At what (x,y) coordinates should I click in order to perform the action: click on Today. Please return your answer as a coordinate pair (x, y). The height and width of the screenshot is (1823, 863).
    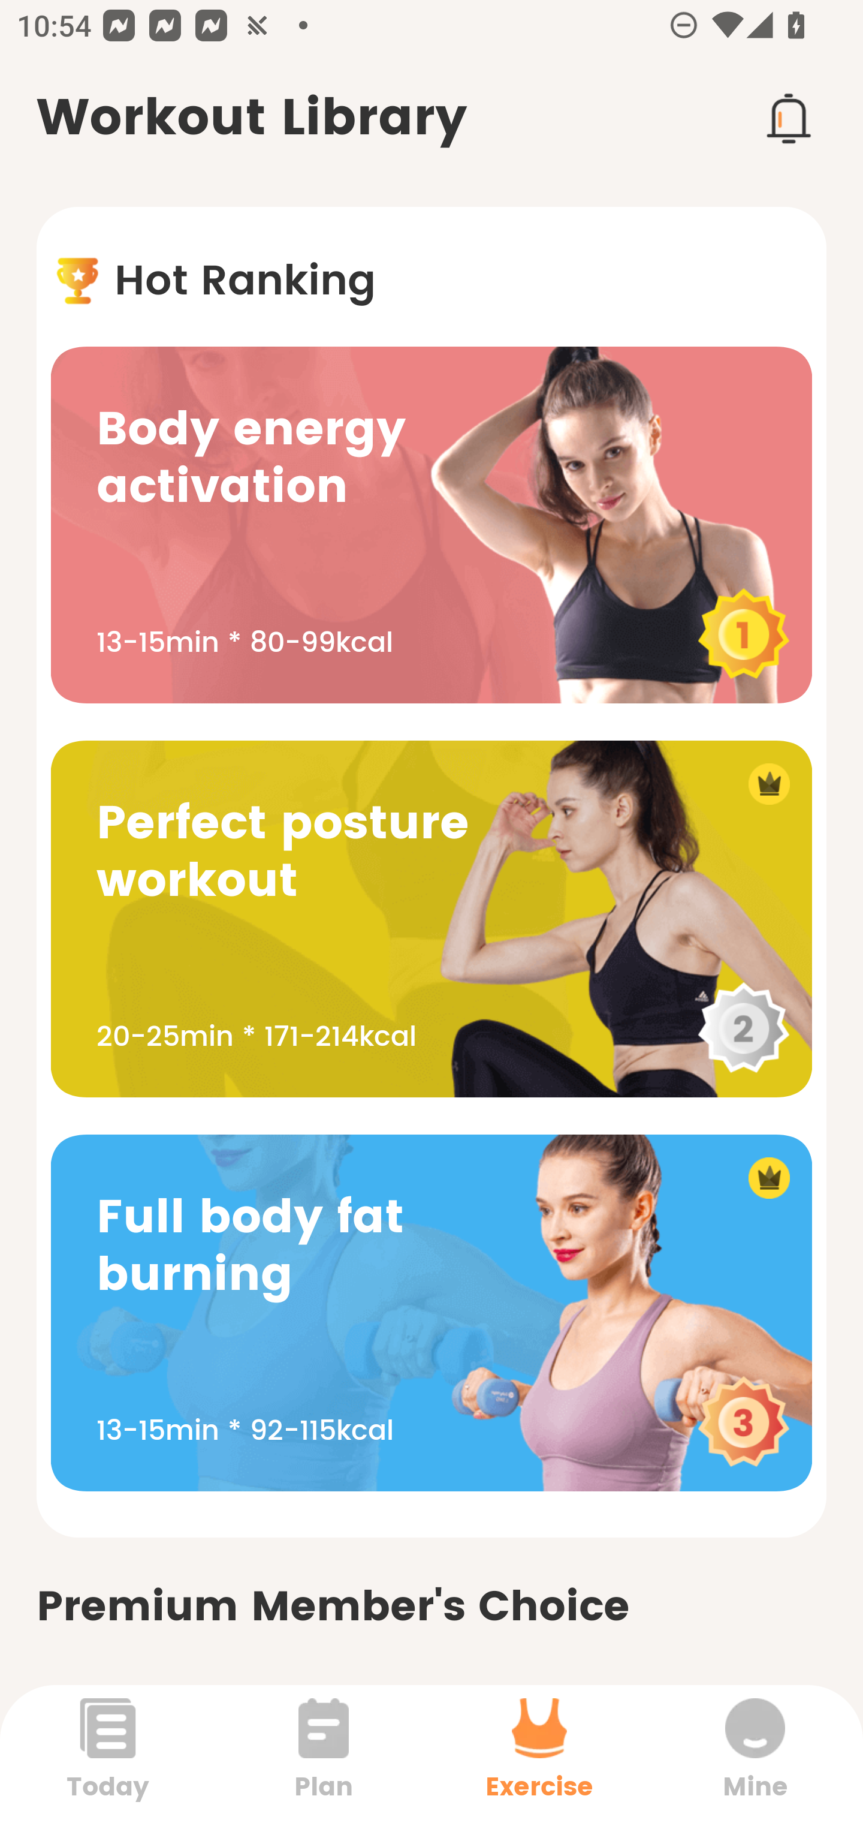
    Looking at the image, I should click on (108, 1753).